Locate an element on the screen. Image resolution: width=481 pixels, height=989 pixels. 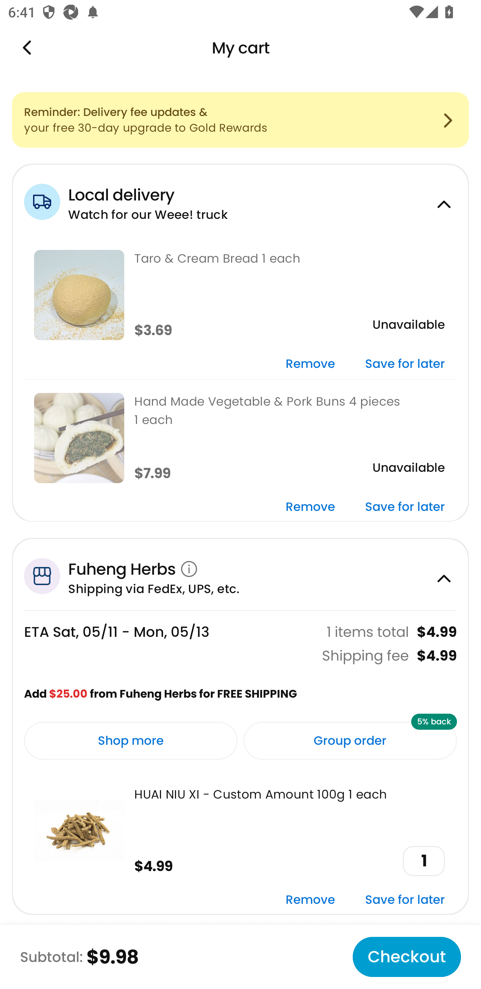
Save for later is located at coordinates (405, 900).